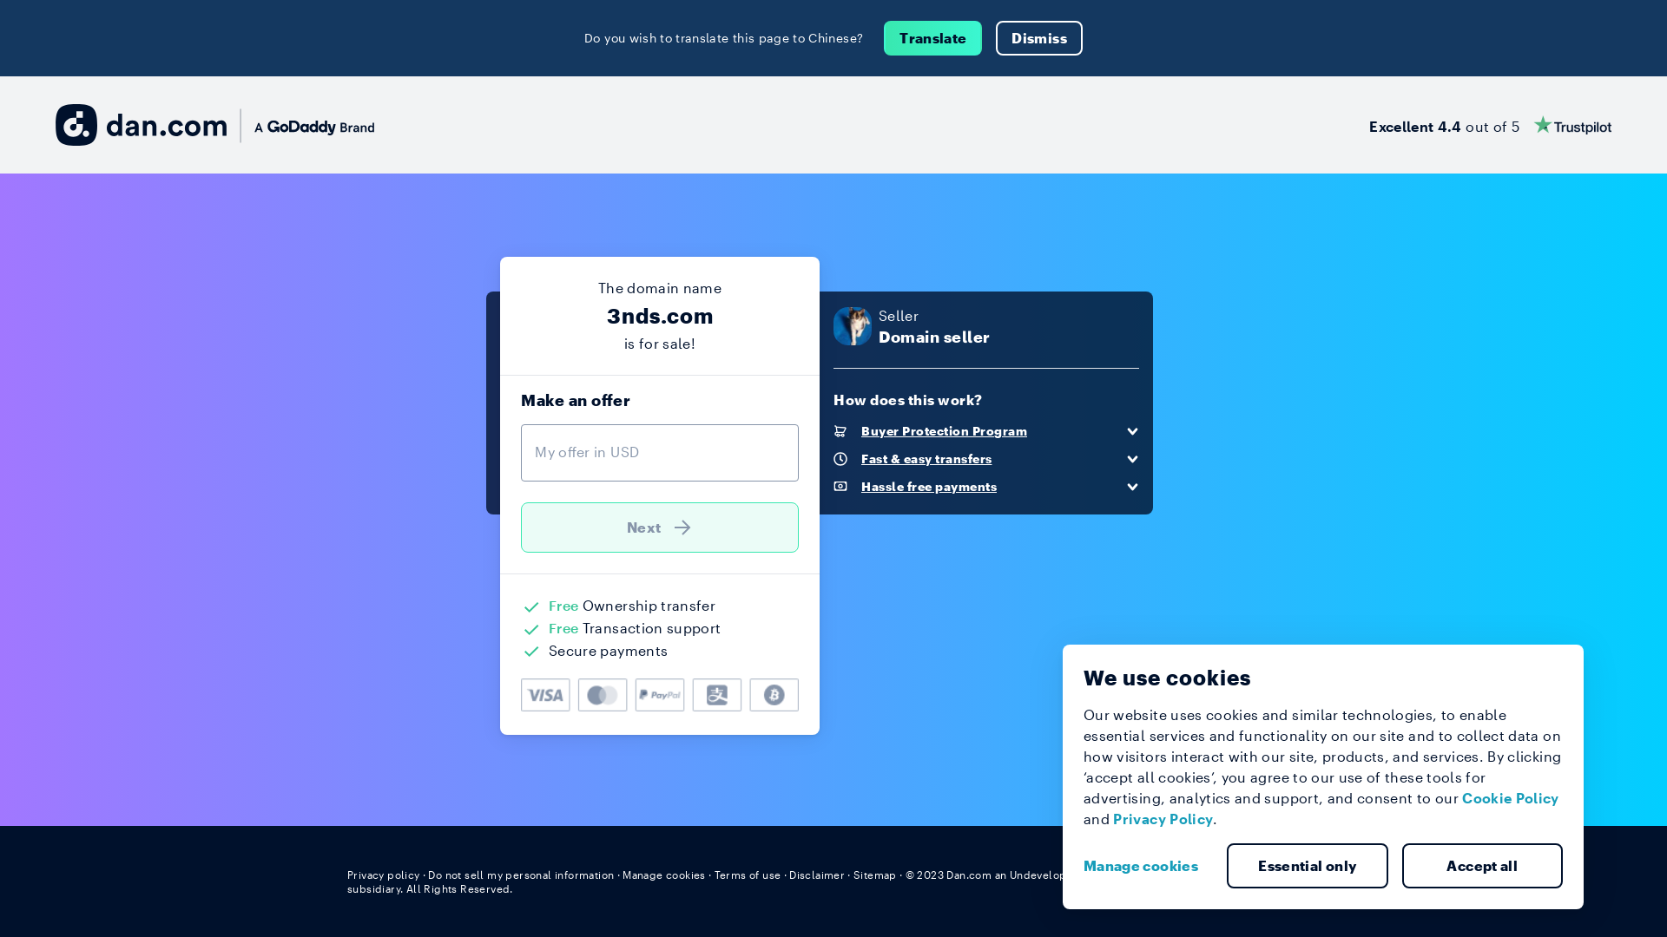 This screenshot has width=1667, height=937. I want to click on English, so click(1288, 875).